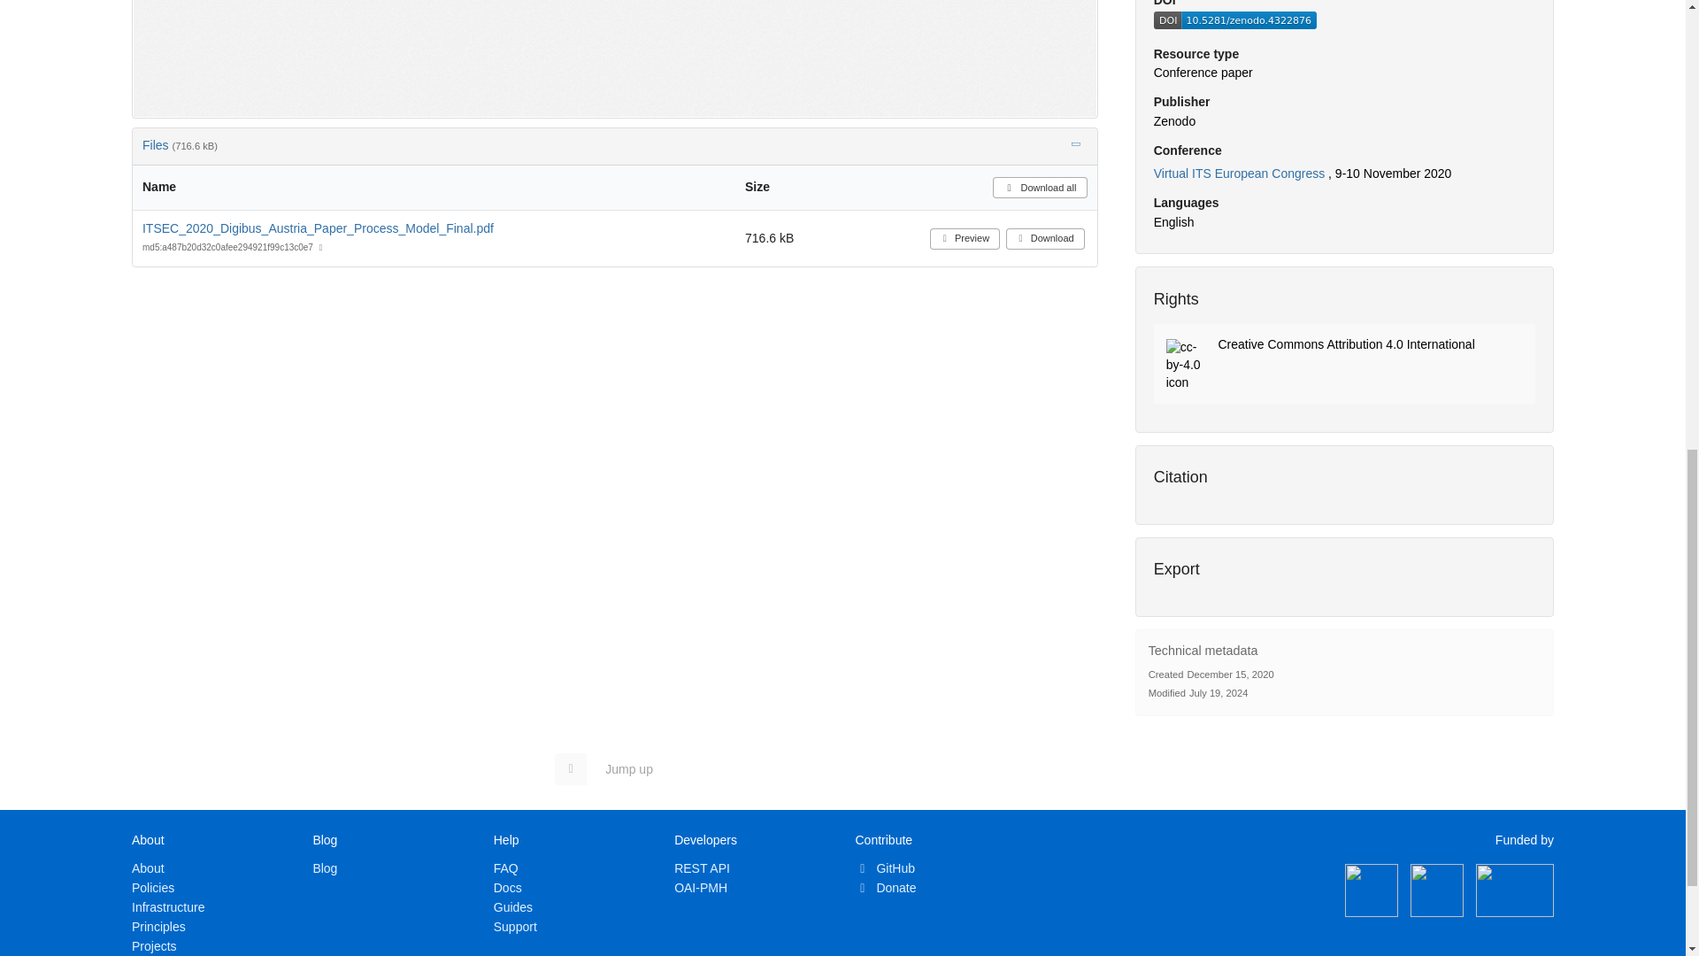 This screenshot has height=956, width=1699. Describe the element at coordinates (149, 868) in the screenshot. I see `About` at that location.